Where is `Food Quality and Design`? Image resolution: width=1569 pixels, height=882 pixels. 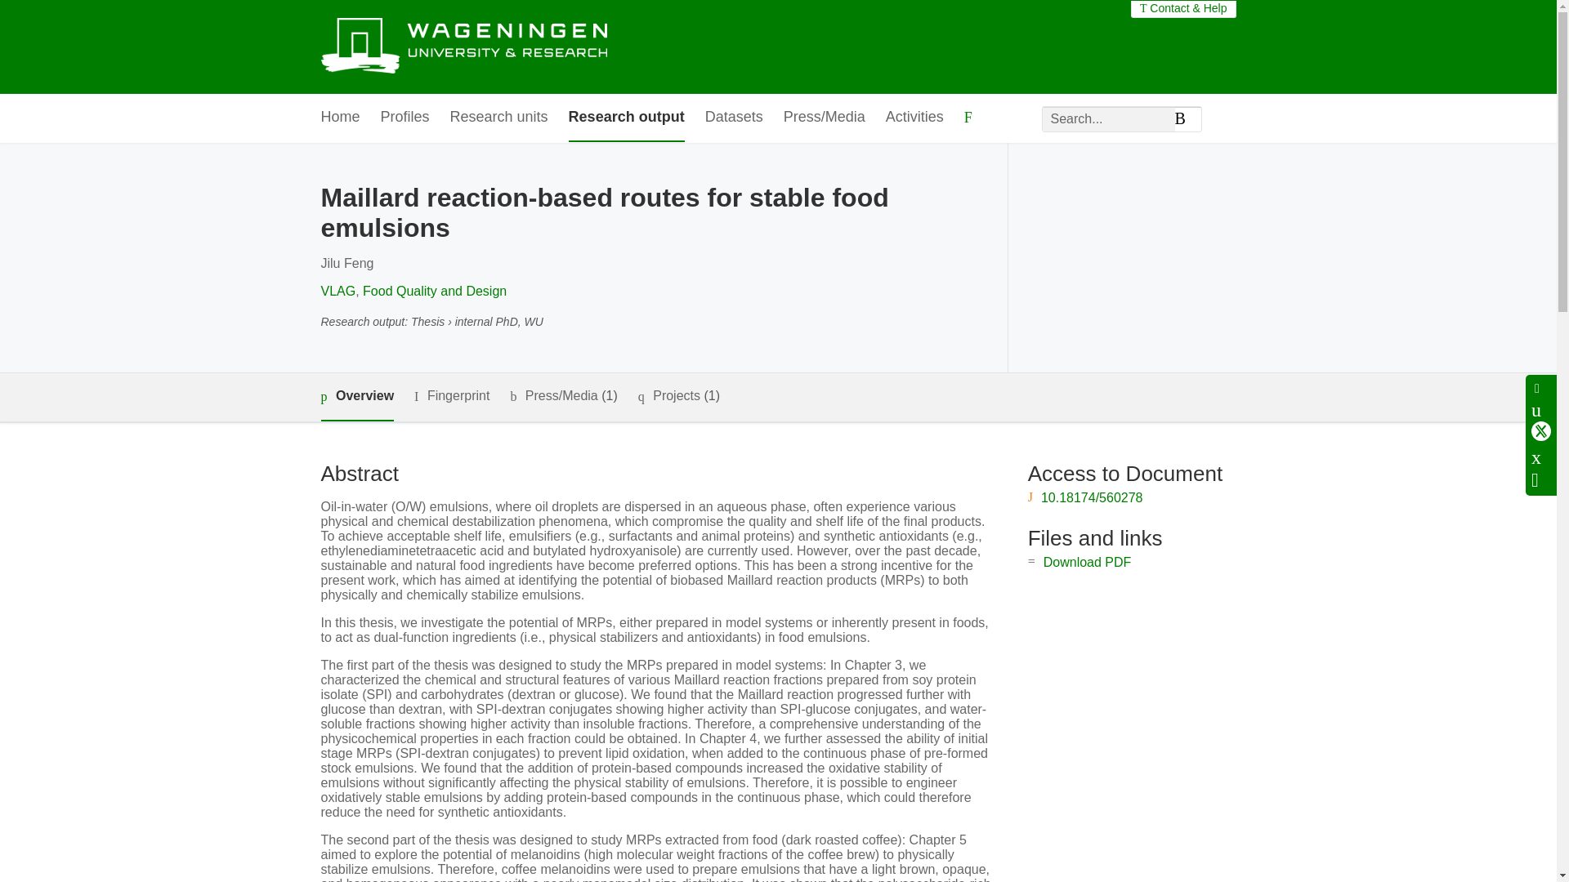 Food Quality and Design is located at coordinates (435, 291).